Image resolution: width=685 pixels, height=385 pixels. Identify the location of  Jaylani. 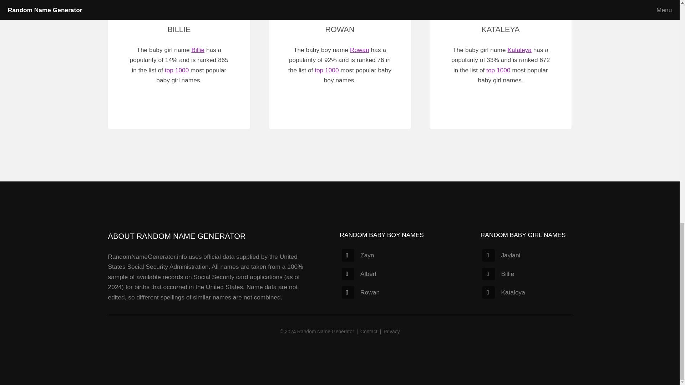
(501, 255).